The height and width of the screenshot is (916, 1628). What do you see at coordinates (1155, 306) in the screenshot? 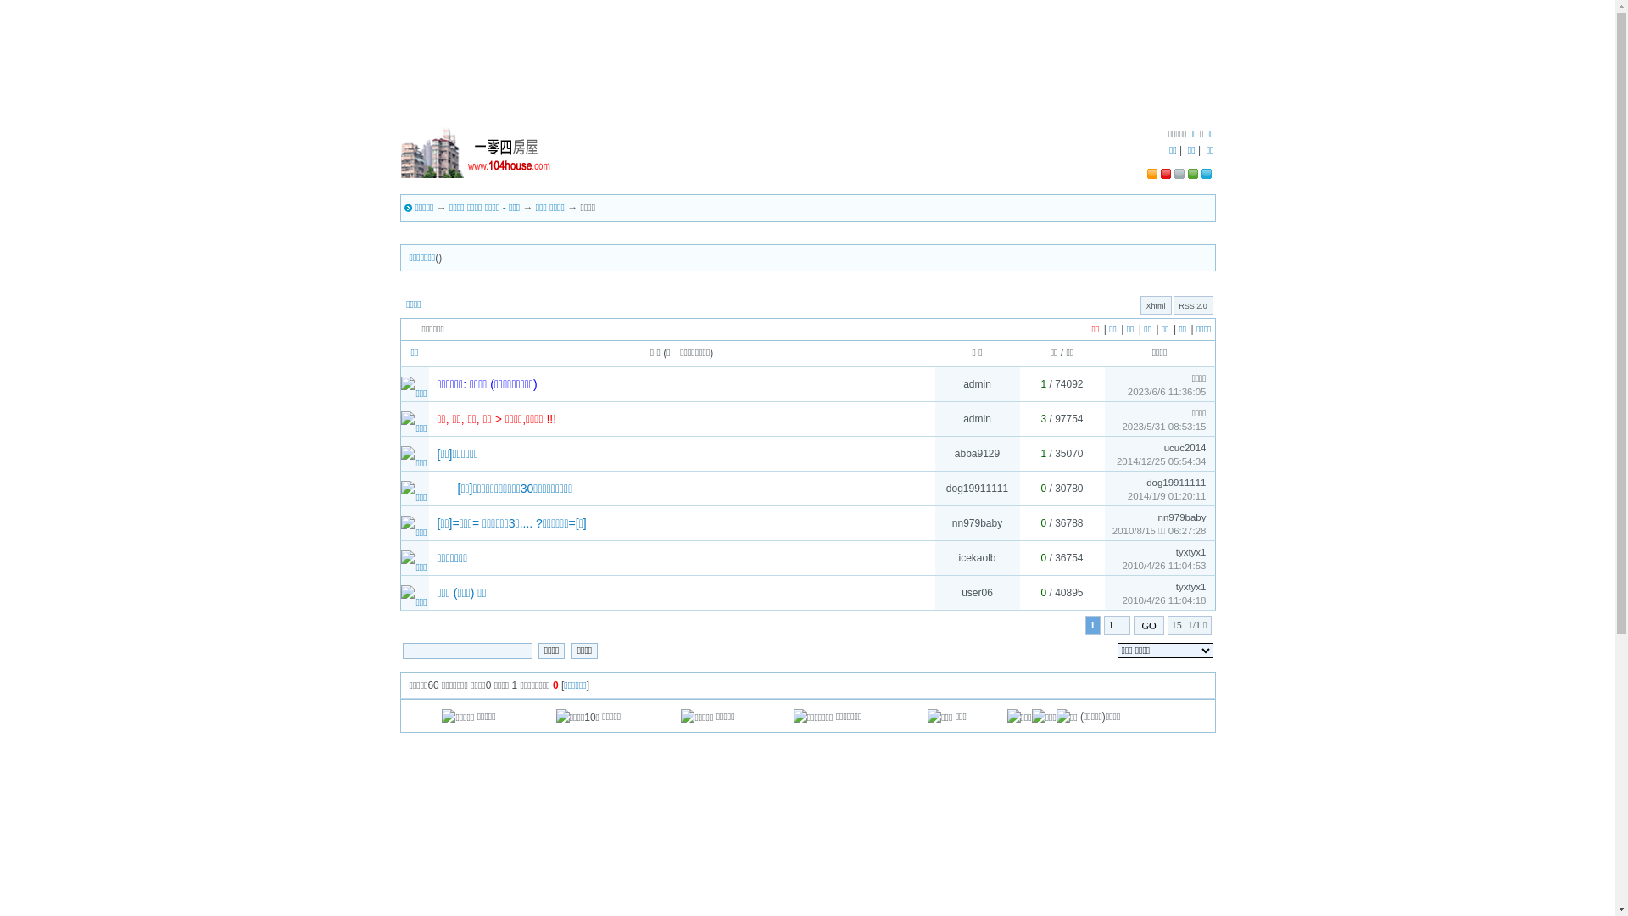
I see `Xhtml` at bounding box center [1155, 306].